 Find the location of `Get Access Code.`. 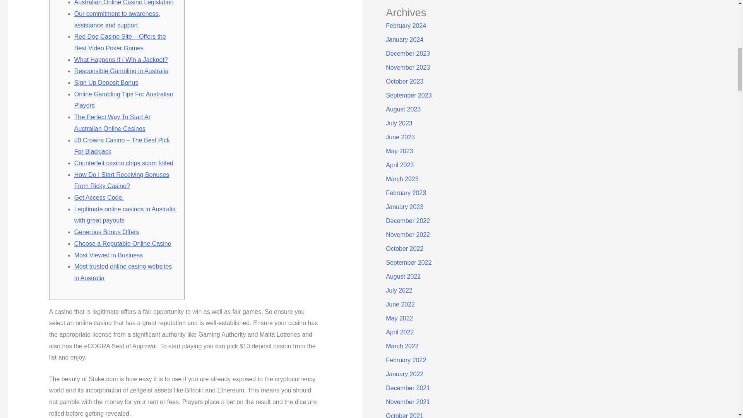

Get Access Code. is located at coordinates (99, 197).